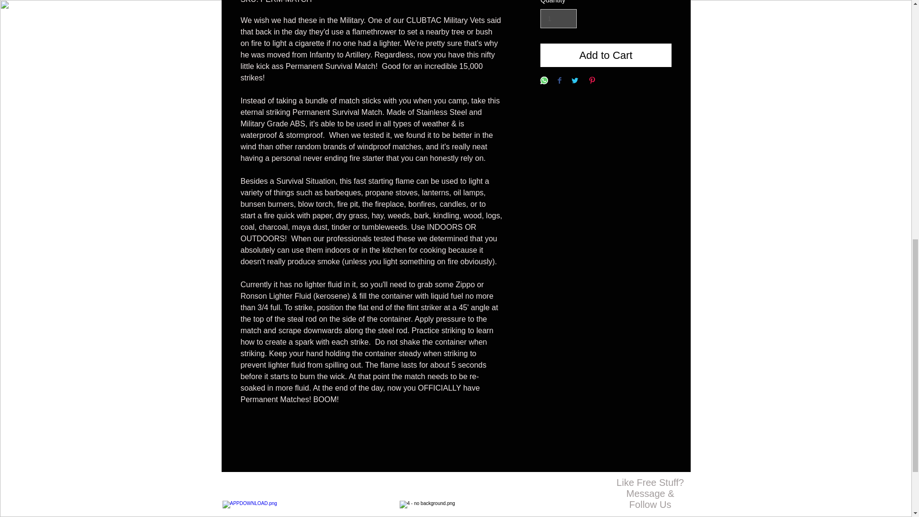 This screenshot has width=919, height=517. Describe the element at coordinates (605, 55) in the screenshot. I see `Add to Cart` at that location.